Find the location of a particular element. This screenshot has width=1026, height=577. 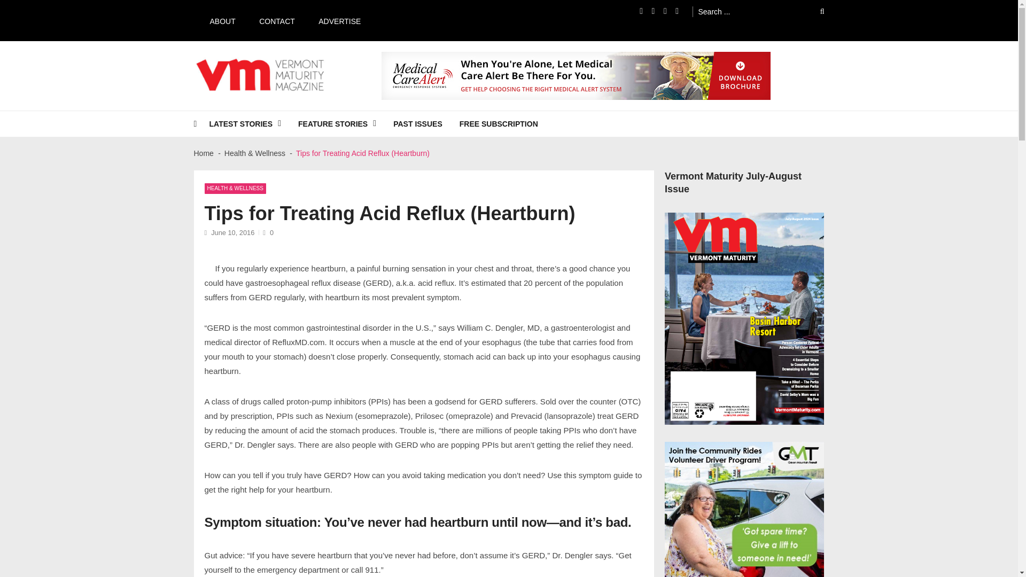

ABOUT is located at coordinates (217, 20).